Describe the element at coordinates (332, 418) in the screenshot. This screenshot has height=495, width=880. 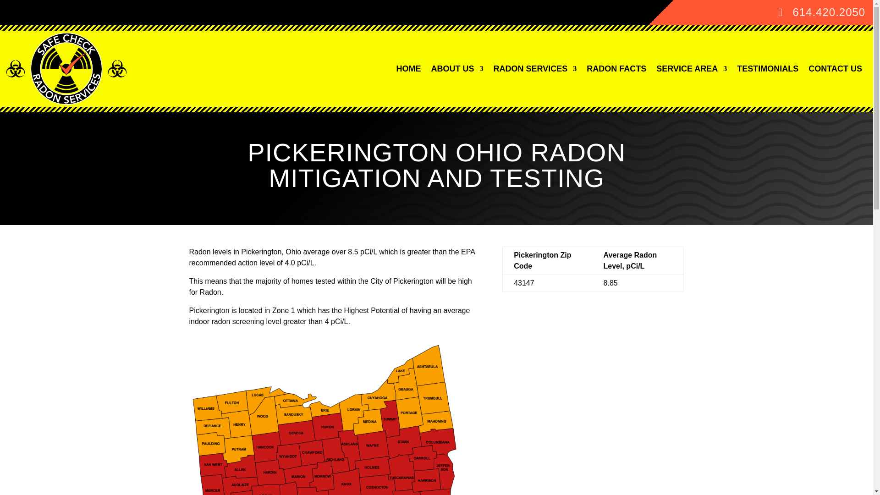
I see `radon-ohio-map` at that location.